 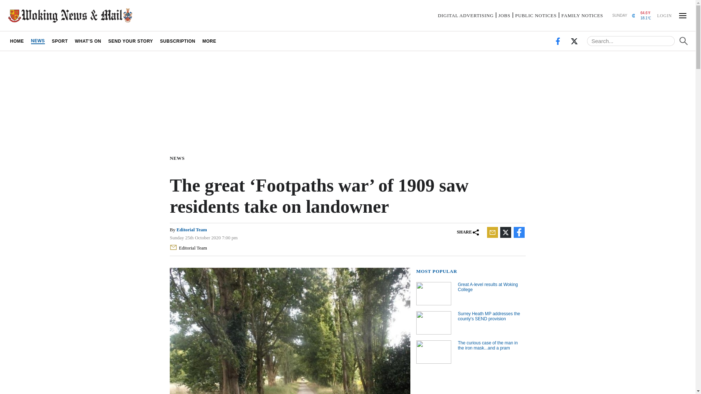 I want to click on Editorial Team, so click(x=190, y=248).